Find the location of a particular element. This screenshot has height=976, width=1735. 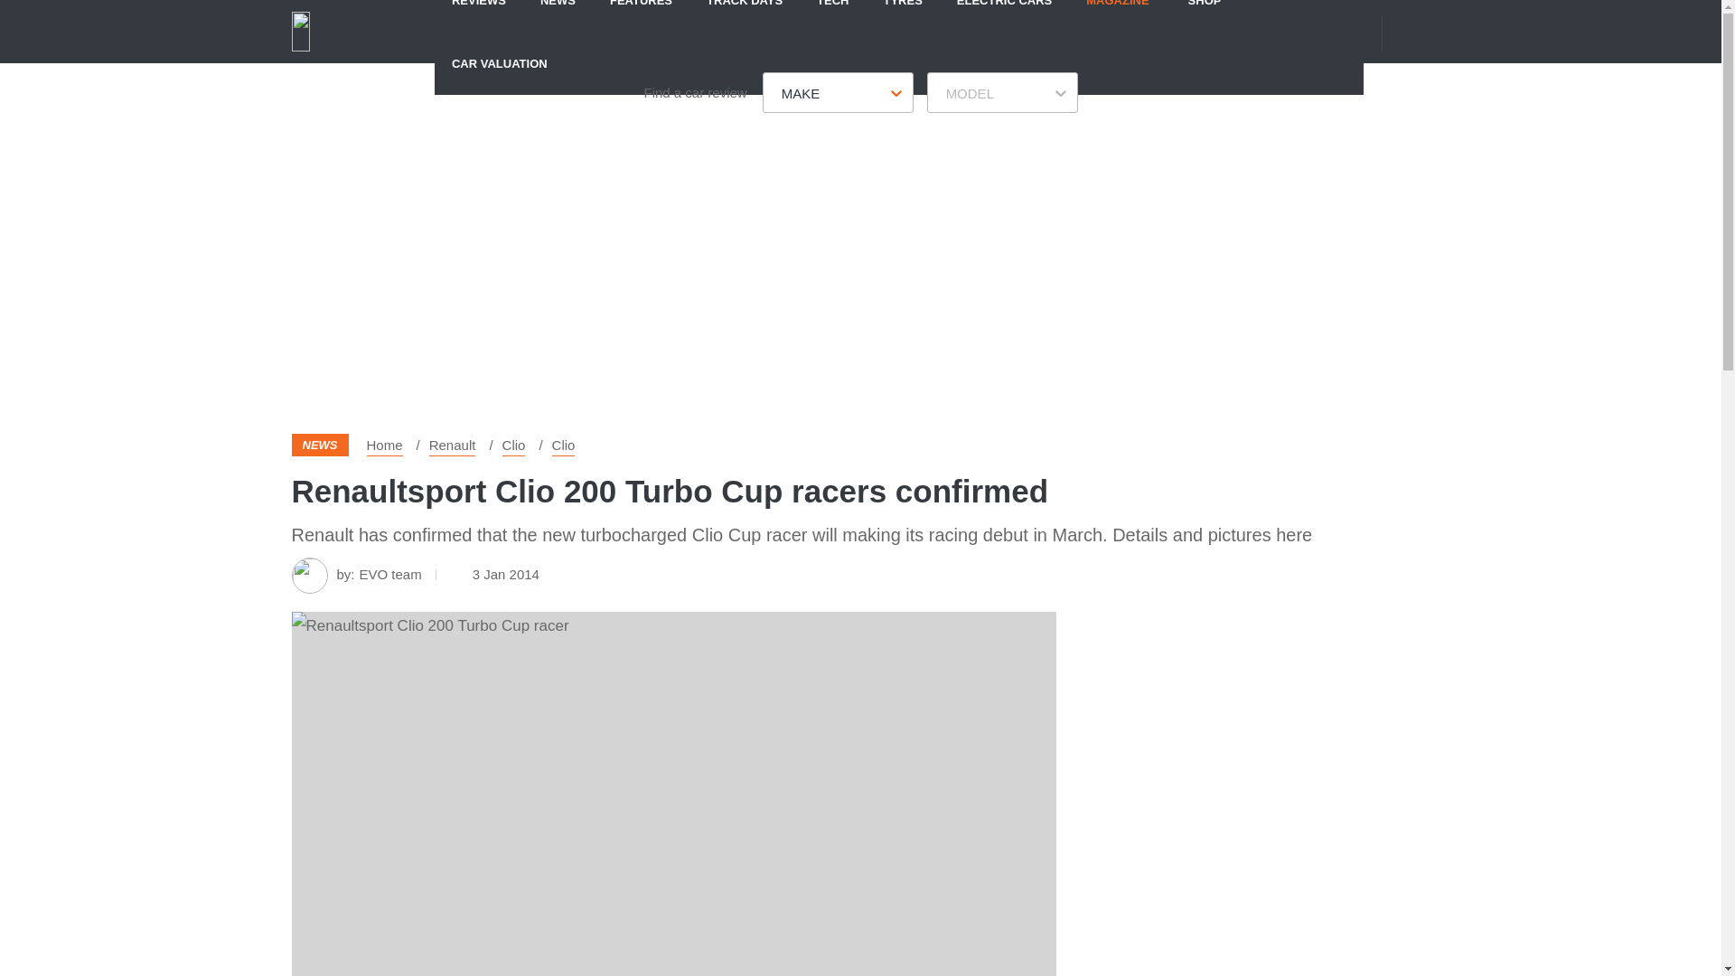

TYRES is located at coordinates (902, 15).